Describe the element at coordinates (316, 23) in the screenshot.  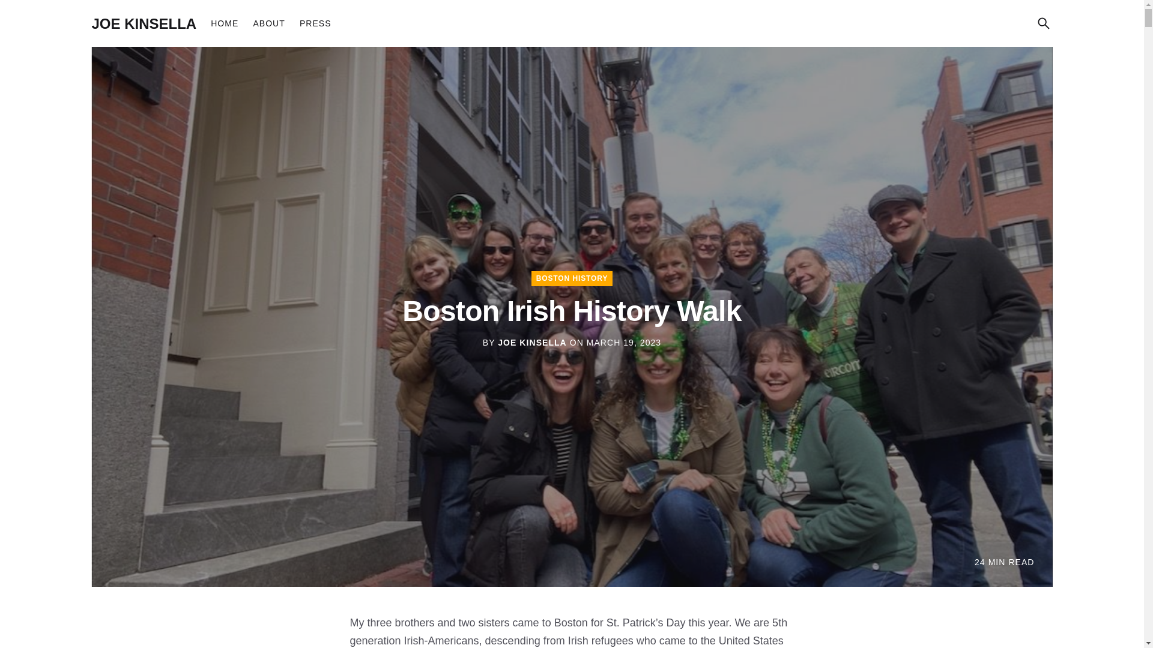
I see `PRESS` at that location.